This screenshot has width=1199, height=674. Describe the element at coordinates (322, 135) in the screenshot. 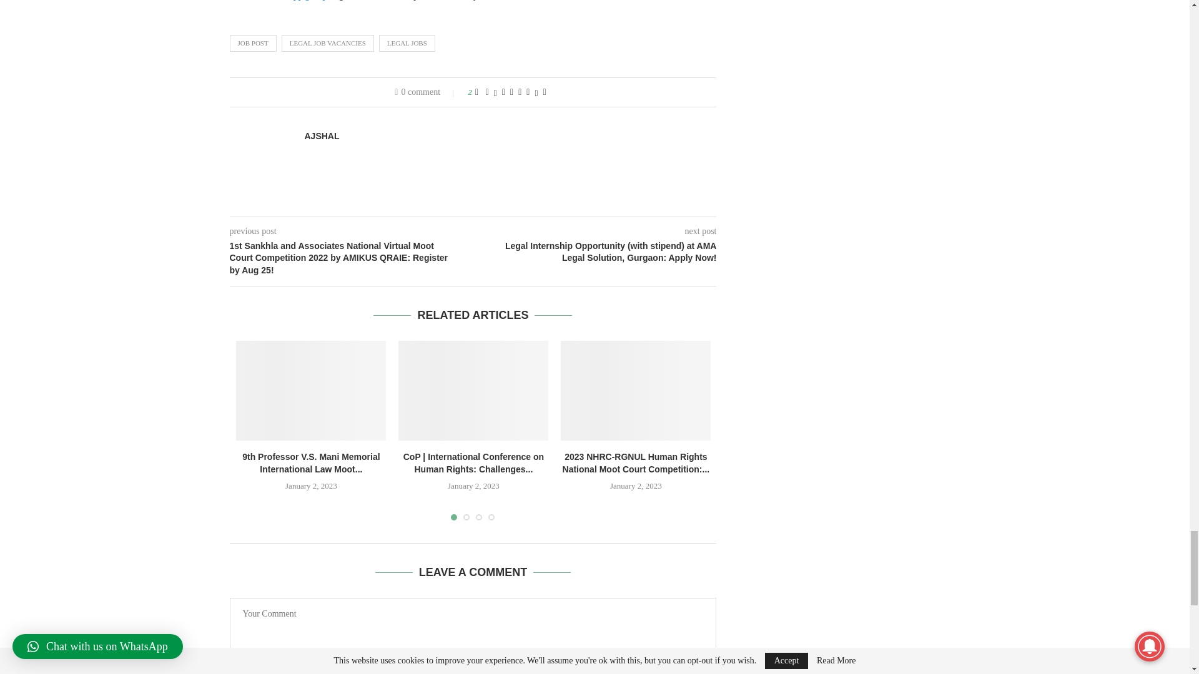

I see `Author Ajshal` at that location.